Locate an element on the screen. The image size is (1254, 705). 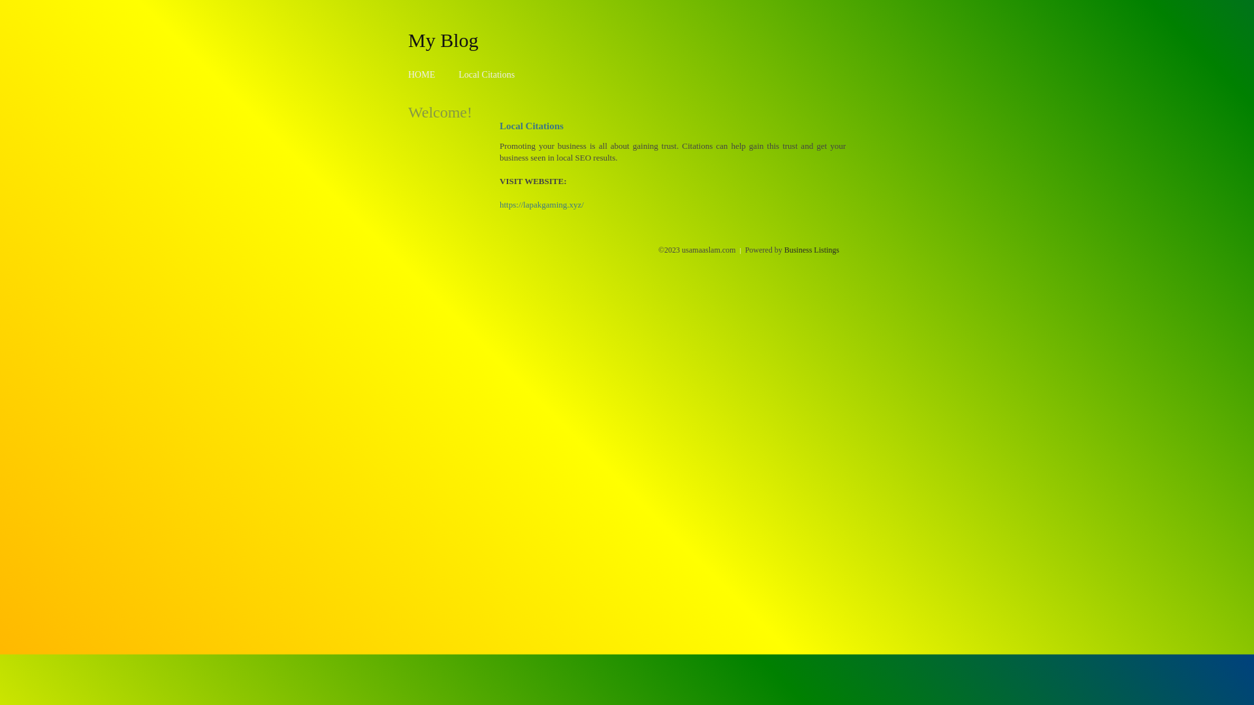
Local Citations is located at coordinates (487, 74).